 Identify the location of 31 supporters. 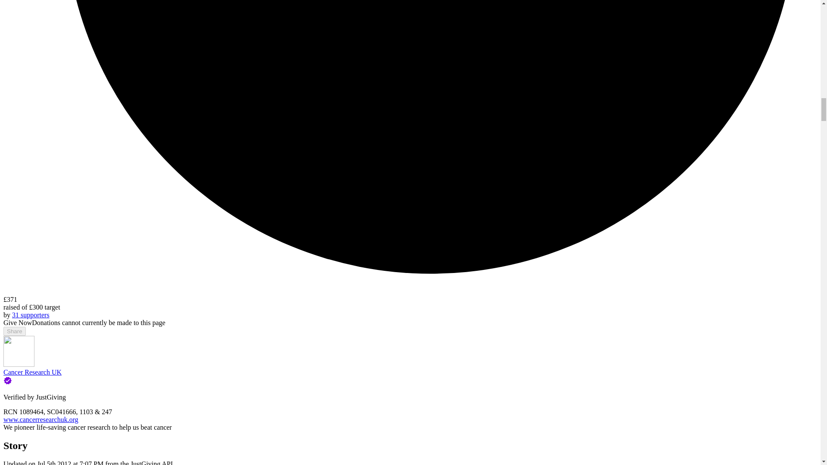
(31, 314).